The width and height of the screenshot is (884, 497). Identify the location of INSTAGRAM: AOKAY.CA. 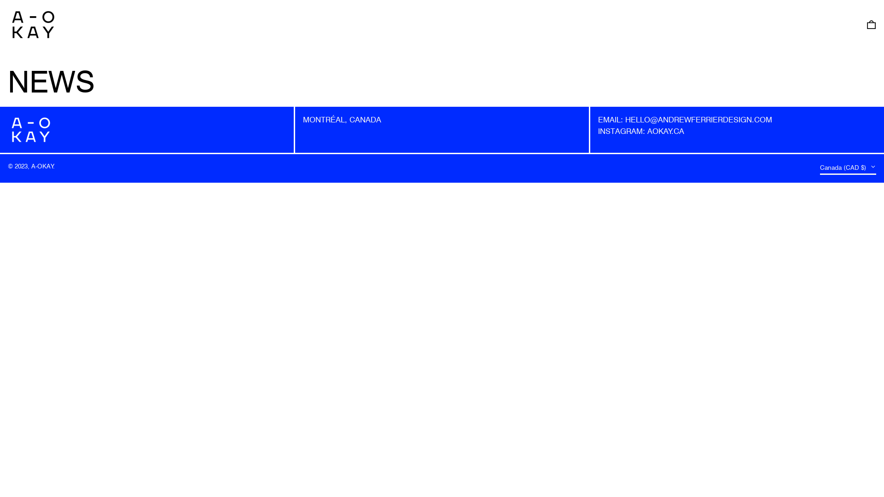
(641, 130).